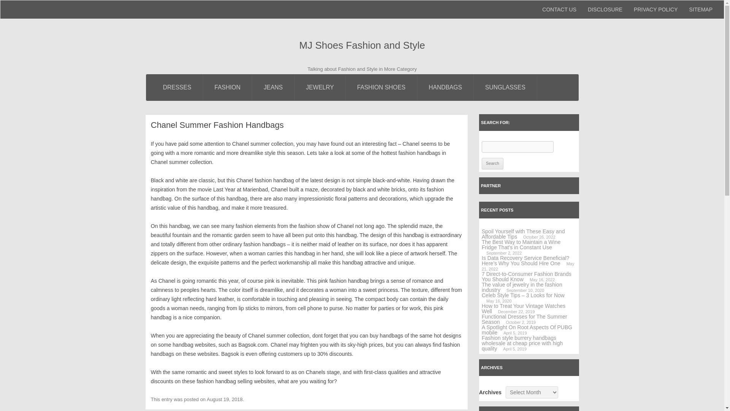 The width and height of the screenshot is (730, 411). What do you see at coordinates (506, 88) in the screenshot?
I see `SUNGLASSES` at bounding box center [506, 88].